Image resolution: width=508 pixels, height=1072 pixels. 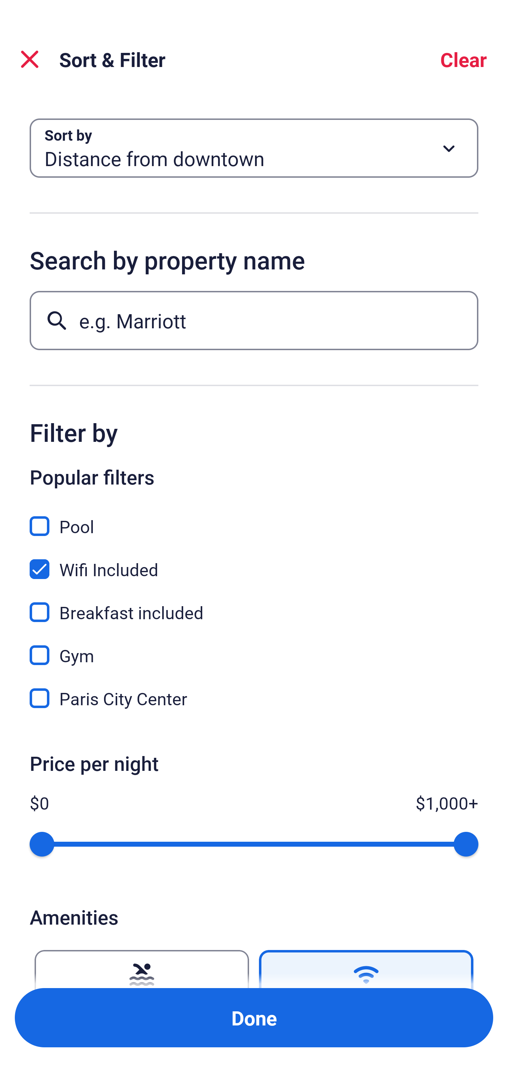 What do you see at coordinates (464, 59) in the screenshot?
I see `Clear` at bounding box center [464, 59].